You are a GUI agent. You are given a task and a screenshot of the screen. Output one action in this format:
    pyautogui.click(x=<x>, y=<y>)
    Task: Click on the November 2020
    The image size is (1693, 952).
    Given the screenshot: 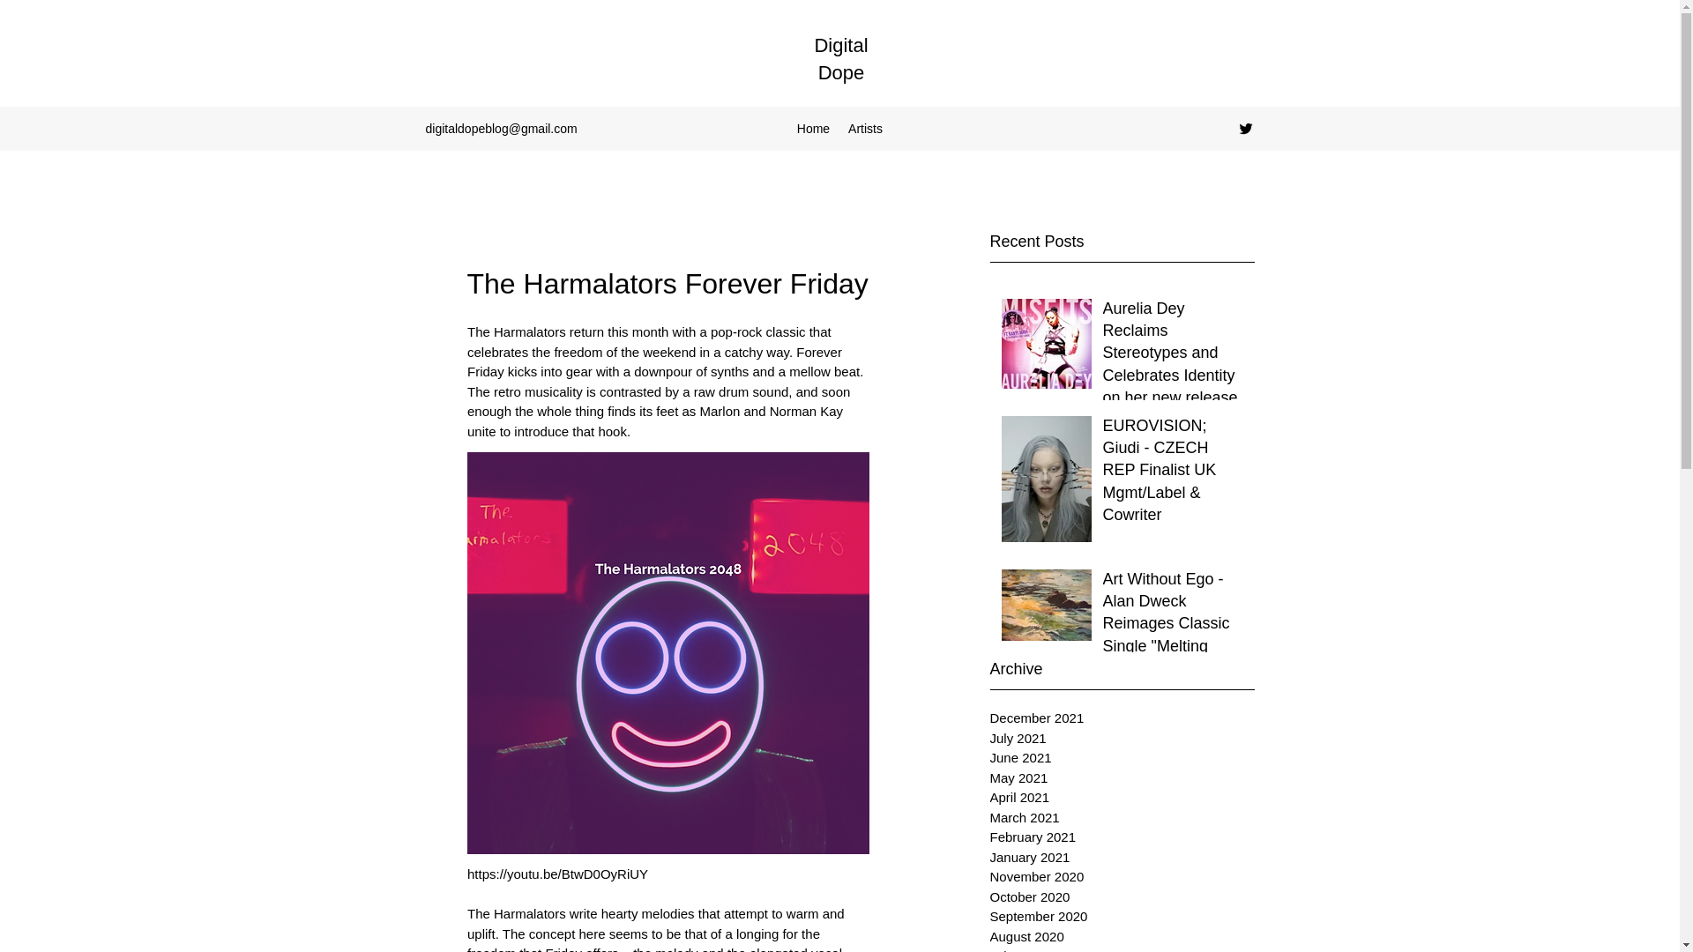 What is the action you would take?
    pyautogui.click(x=1122, y=876)
    